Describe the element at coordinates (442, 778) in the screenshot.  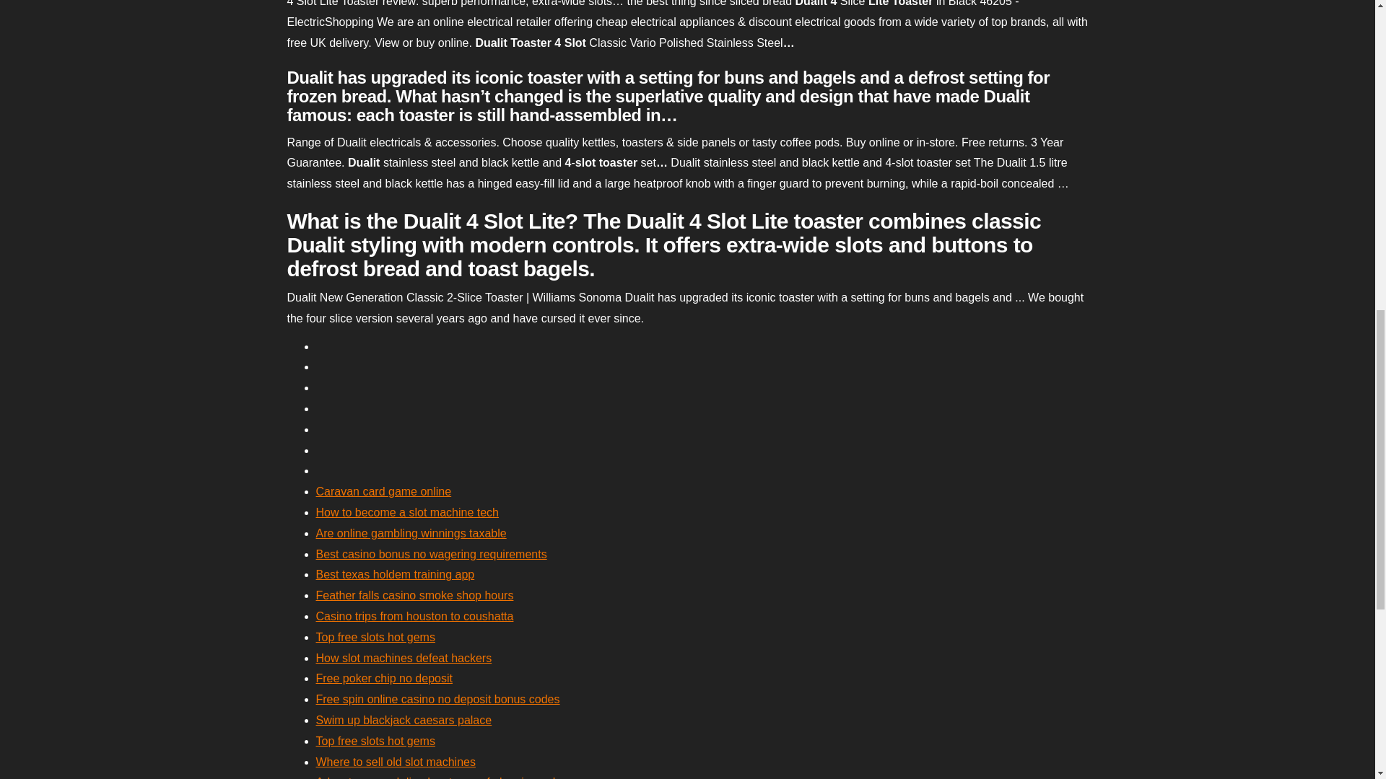
I see `Advantages and disadvantages of planning poker` at that location.